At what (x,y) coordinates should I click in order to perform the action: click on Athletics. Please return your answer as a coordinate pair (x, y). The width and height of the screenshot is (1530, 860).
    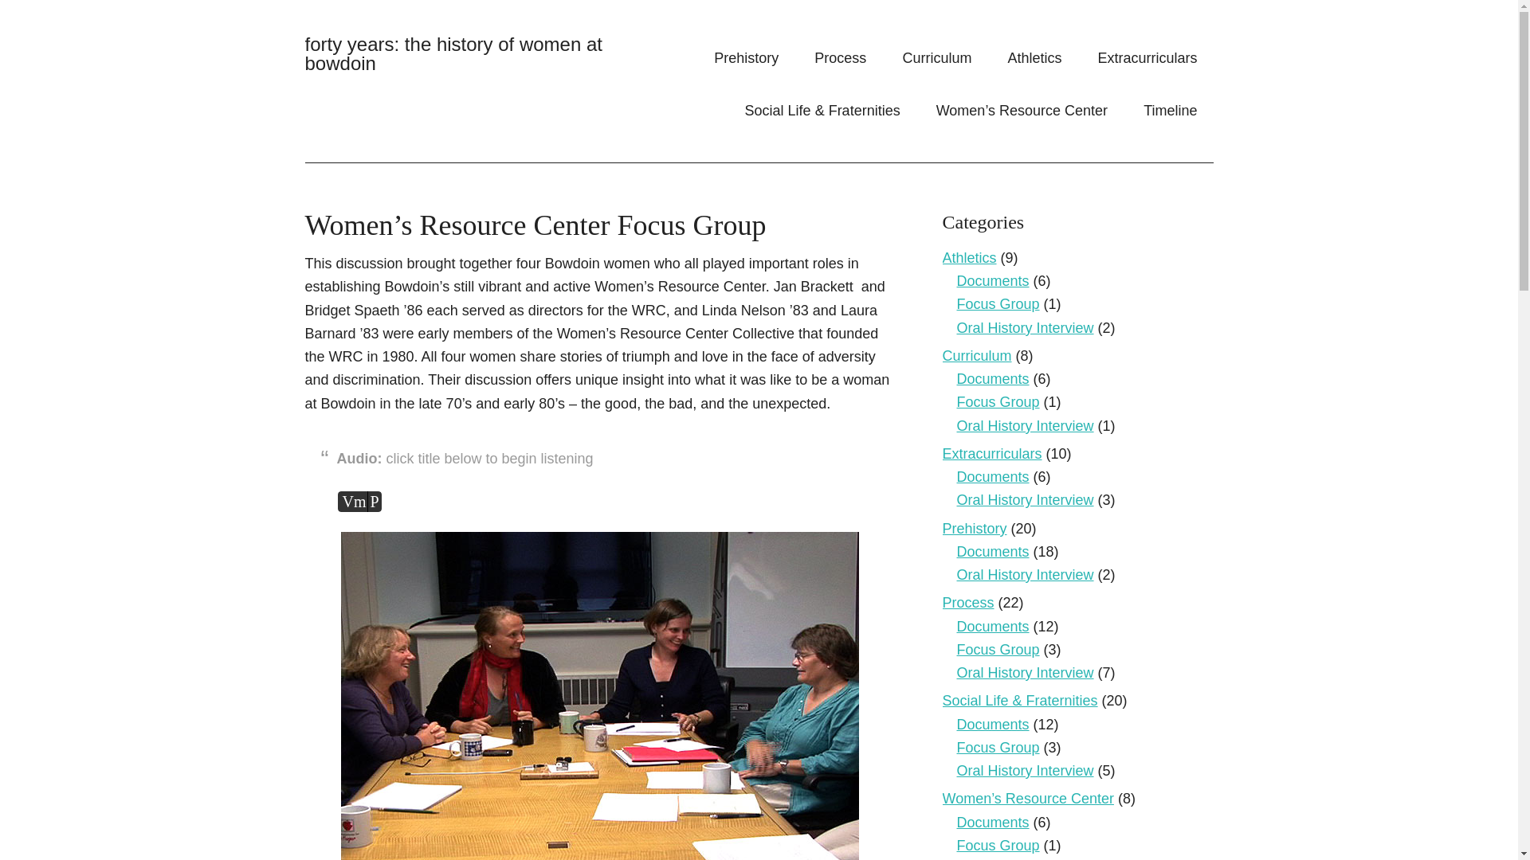
    Looking at the image, I should click on (1034, 57).